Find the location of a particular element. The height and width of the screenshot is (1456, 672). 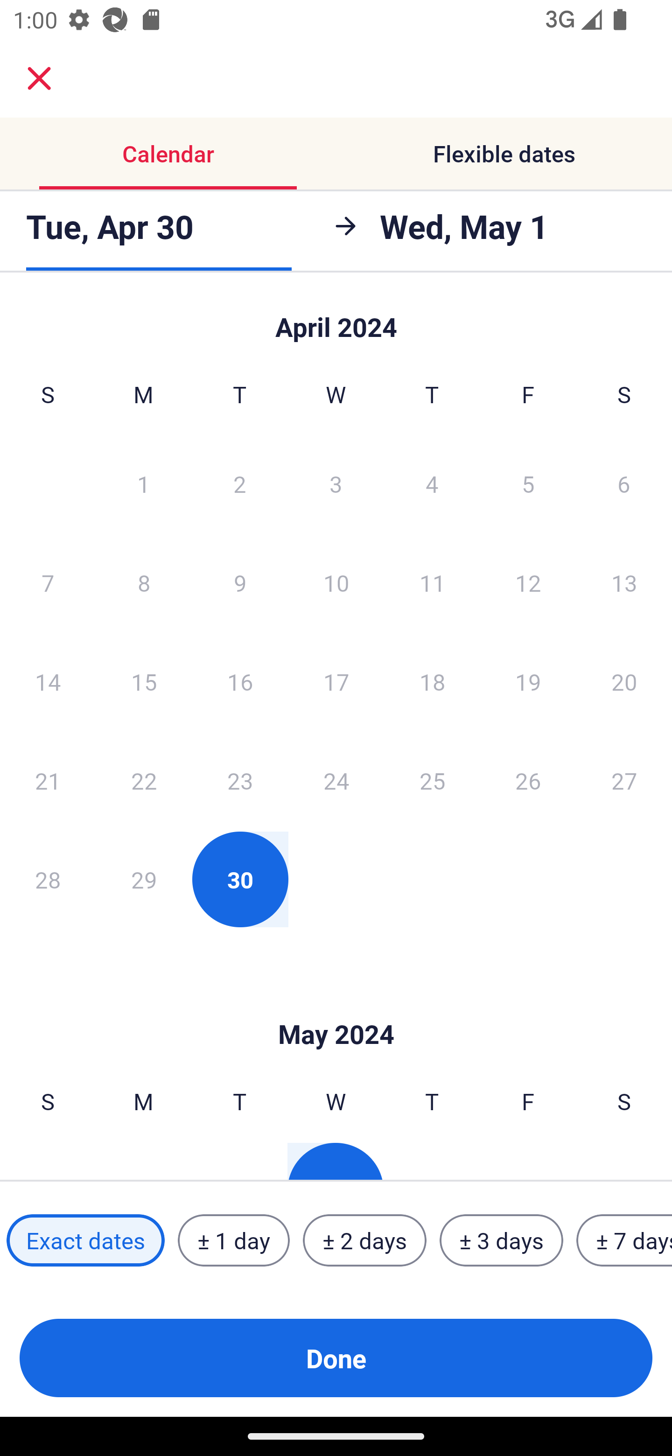

29 Monday, April 29, 2024 is located at coordinates (144, 879).